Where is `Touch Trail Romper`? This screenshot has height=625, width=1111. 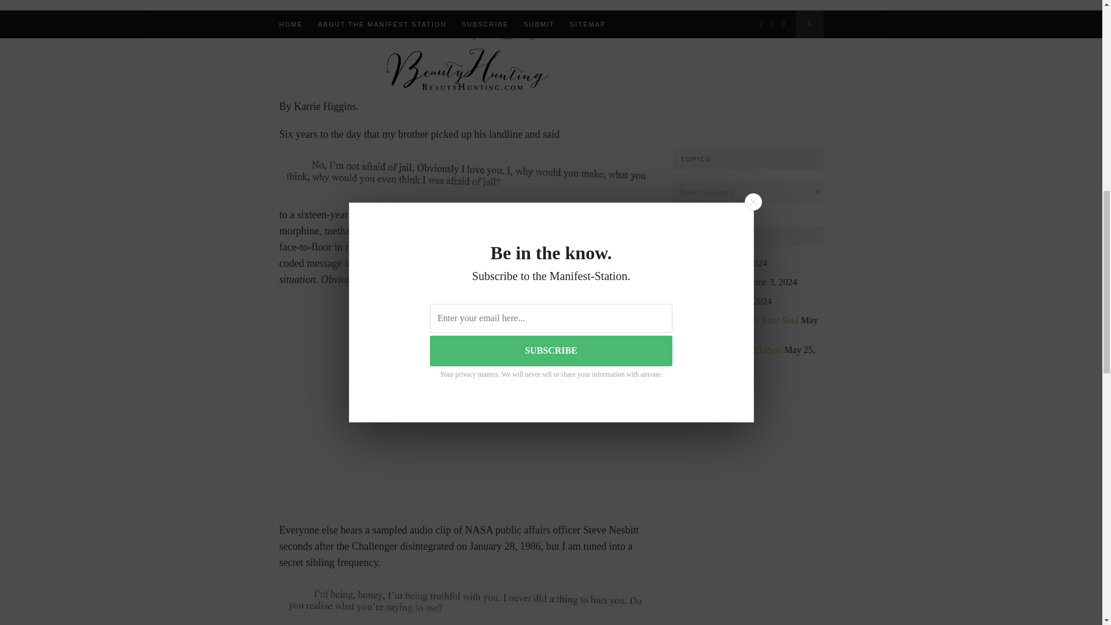
Touch Trail Romper is located at coordinates (709, 282).